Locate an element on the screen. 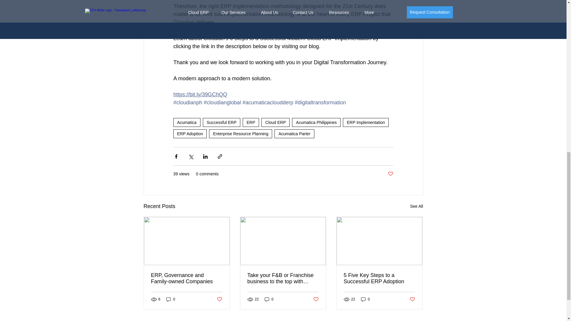  Enterprise Resource Planning is located at coordinates (240, 134).